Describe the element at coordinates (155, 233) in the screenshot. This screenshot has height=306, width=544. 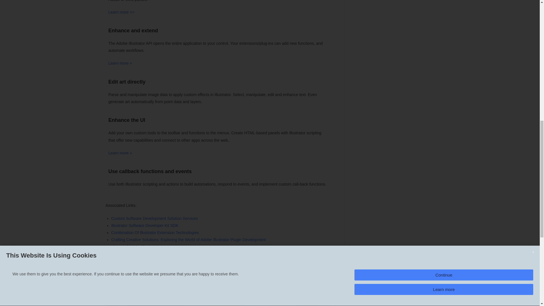
I see `Combination Of Illustrator Extension Technologies` at that location.